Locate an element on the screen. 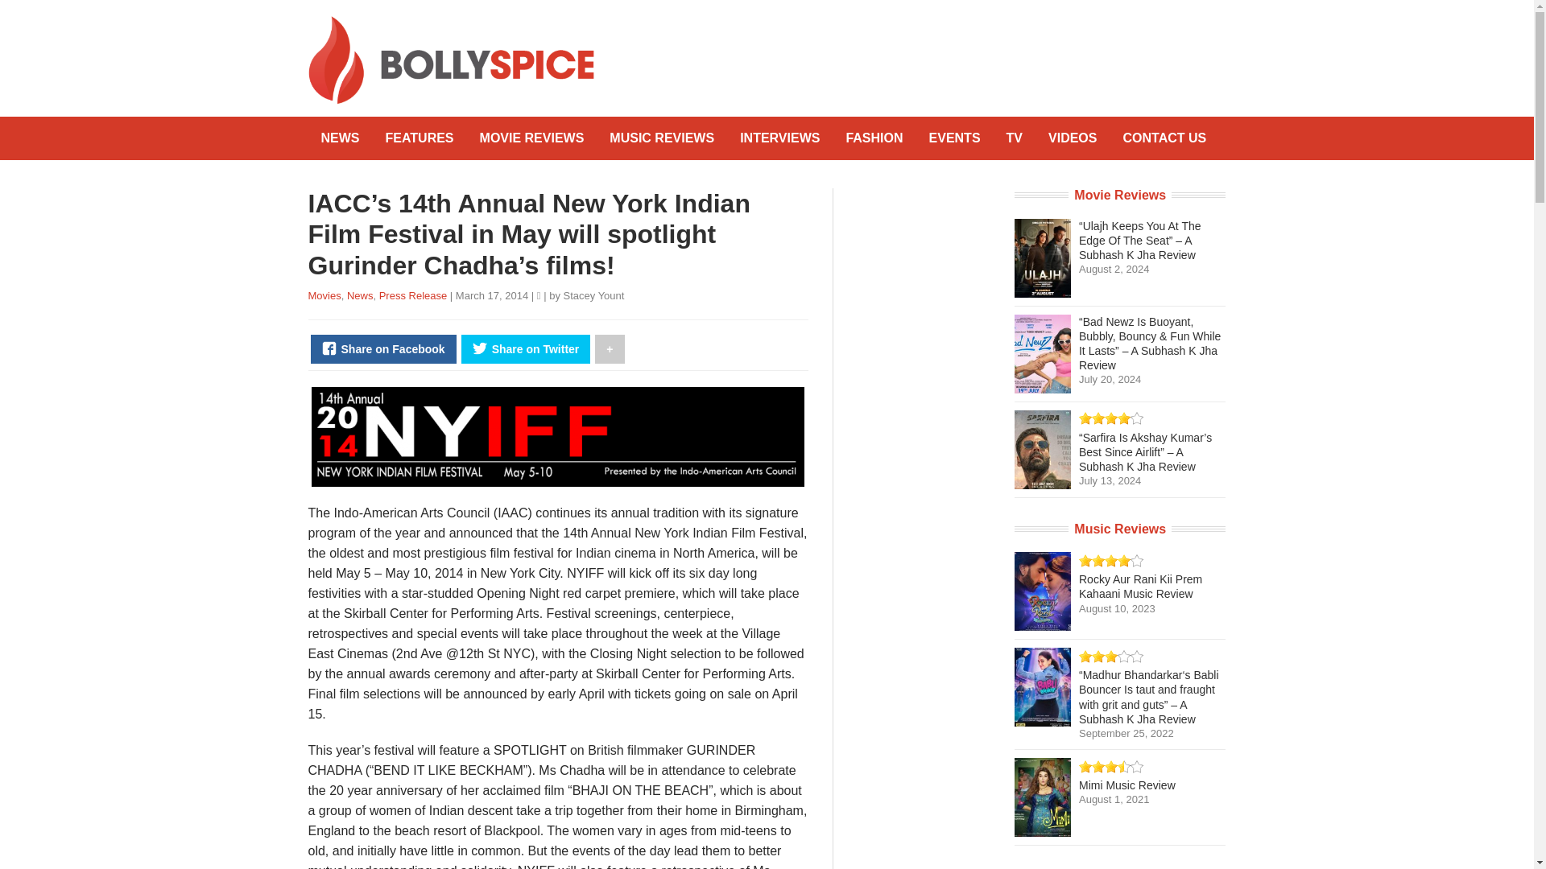 The image size is (1546, 869). March 17, 2014 is located at coordinates (494, 294).